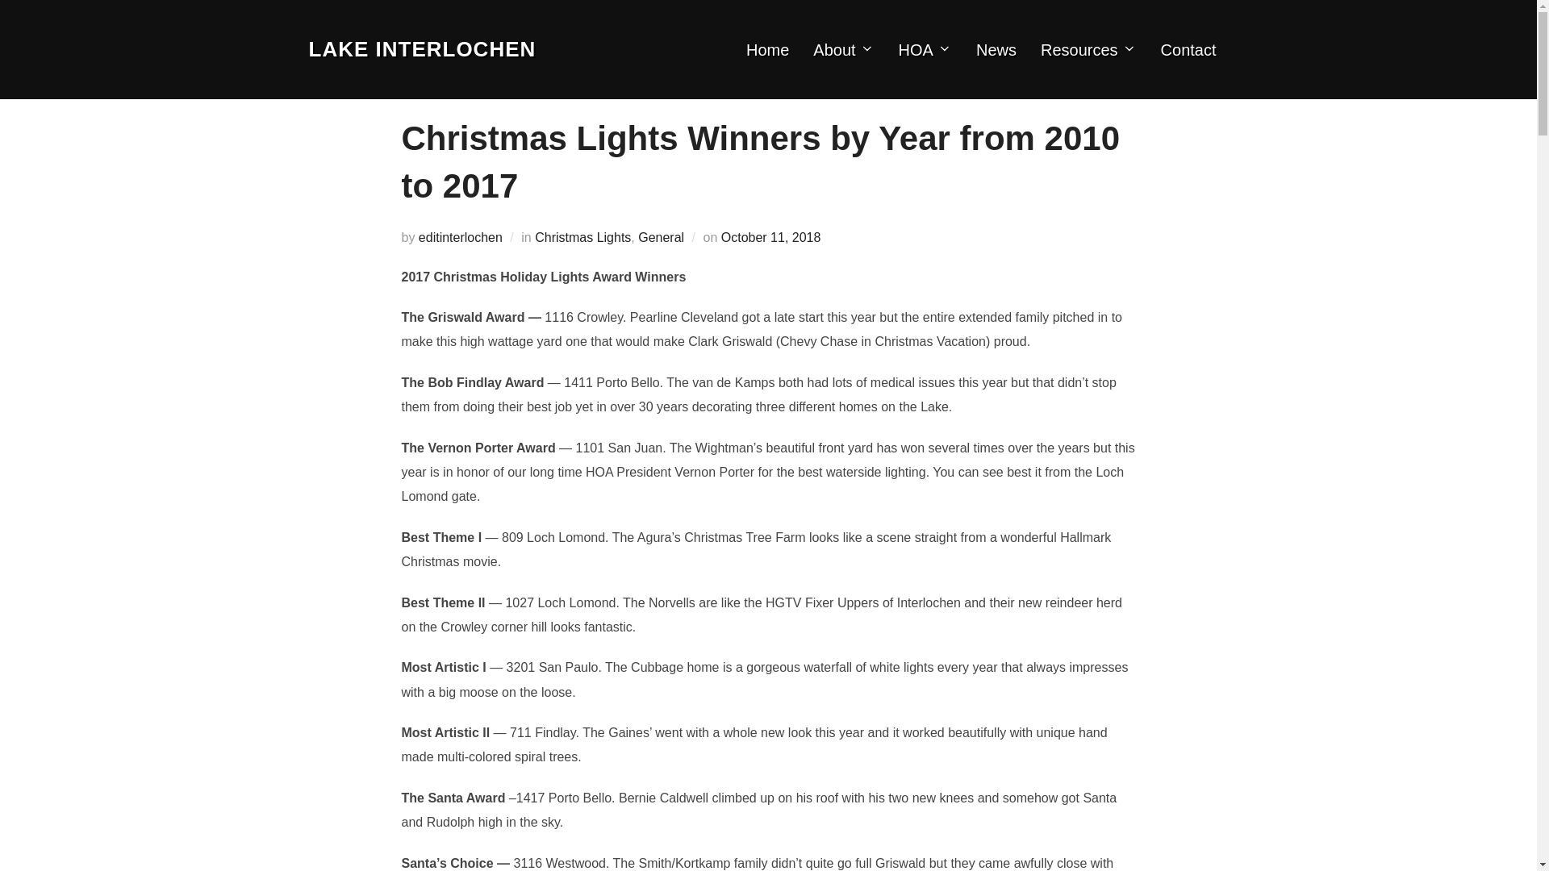 This screenshot has height=871, width=1549. I want to click on News, so click(996, 49).